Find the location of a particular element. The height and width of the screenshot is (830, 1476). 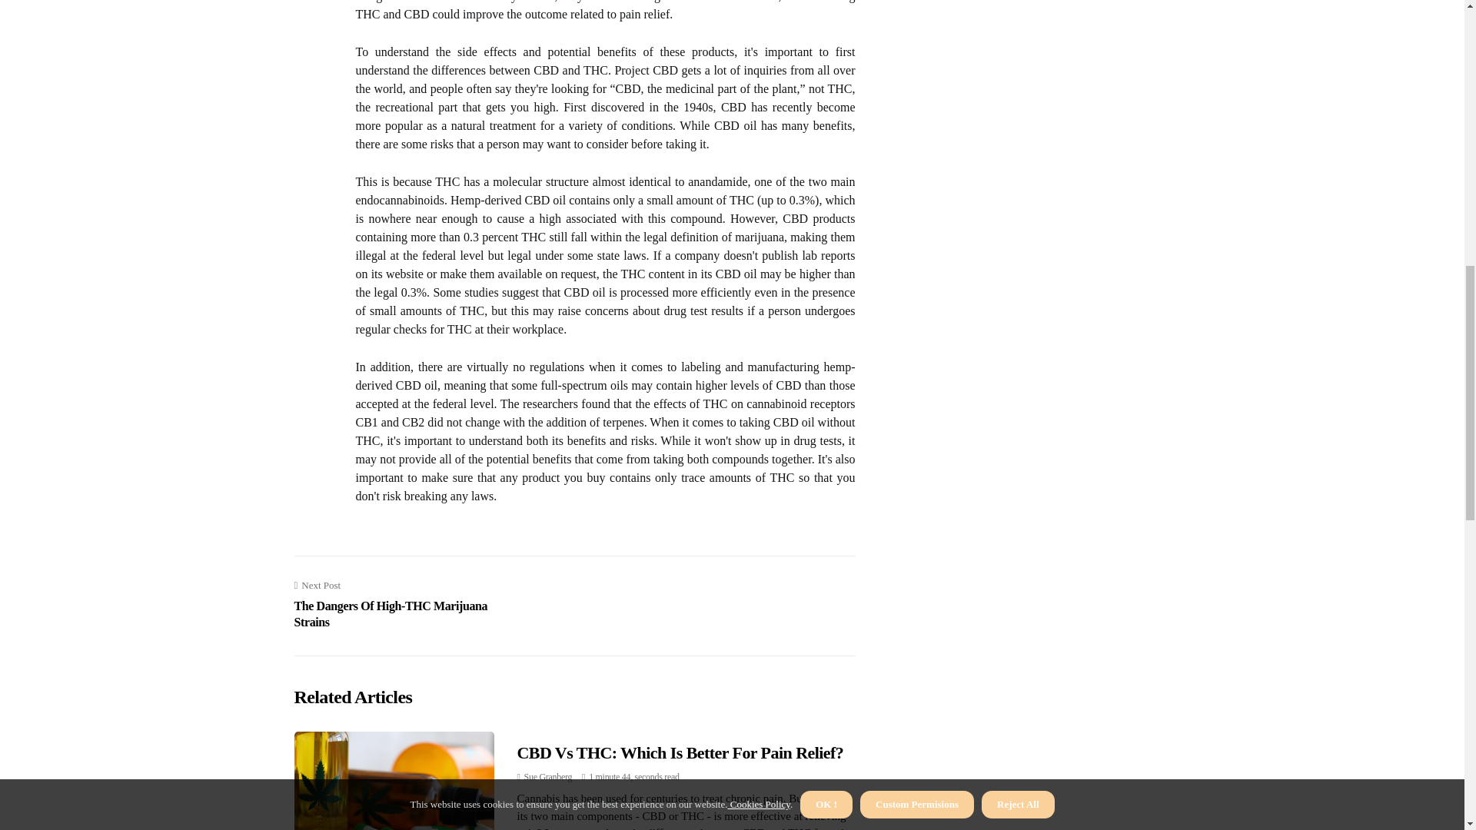

Posts by Sue Granberg is located at coordinates (547, 777).